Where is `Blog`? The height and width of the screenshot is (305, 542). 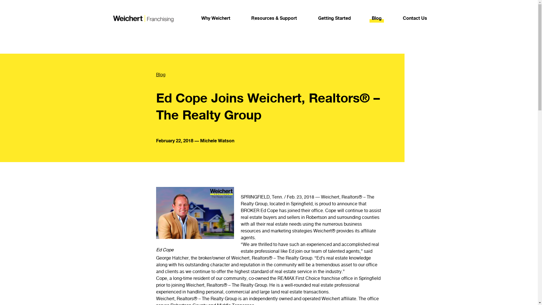
Blog is located at coordinates (261, 75).